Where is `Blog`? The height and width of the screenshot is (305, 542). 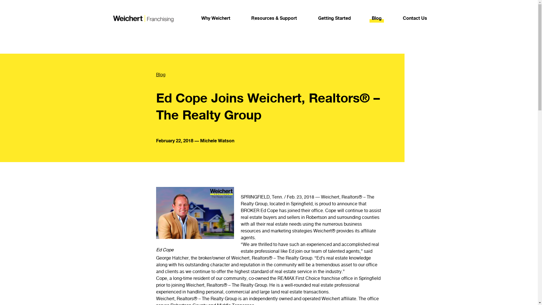
Blog is located at coordinates (261, 75).